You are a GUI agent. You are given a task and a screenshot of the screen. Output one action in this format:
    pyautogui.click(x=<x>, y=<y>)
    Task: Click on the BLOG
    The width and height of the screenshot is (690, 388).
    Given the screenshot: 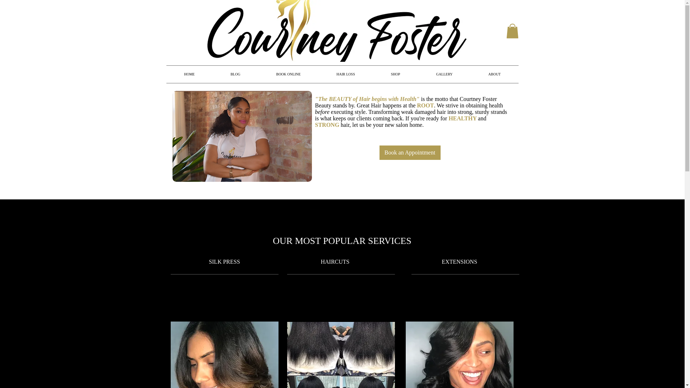 What is the action you would take?
    pyautogui.click(x=235, y=74)
    